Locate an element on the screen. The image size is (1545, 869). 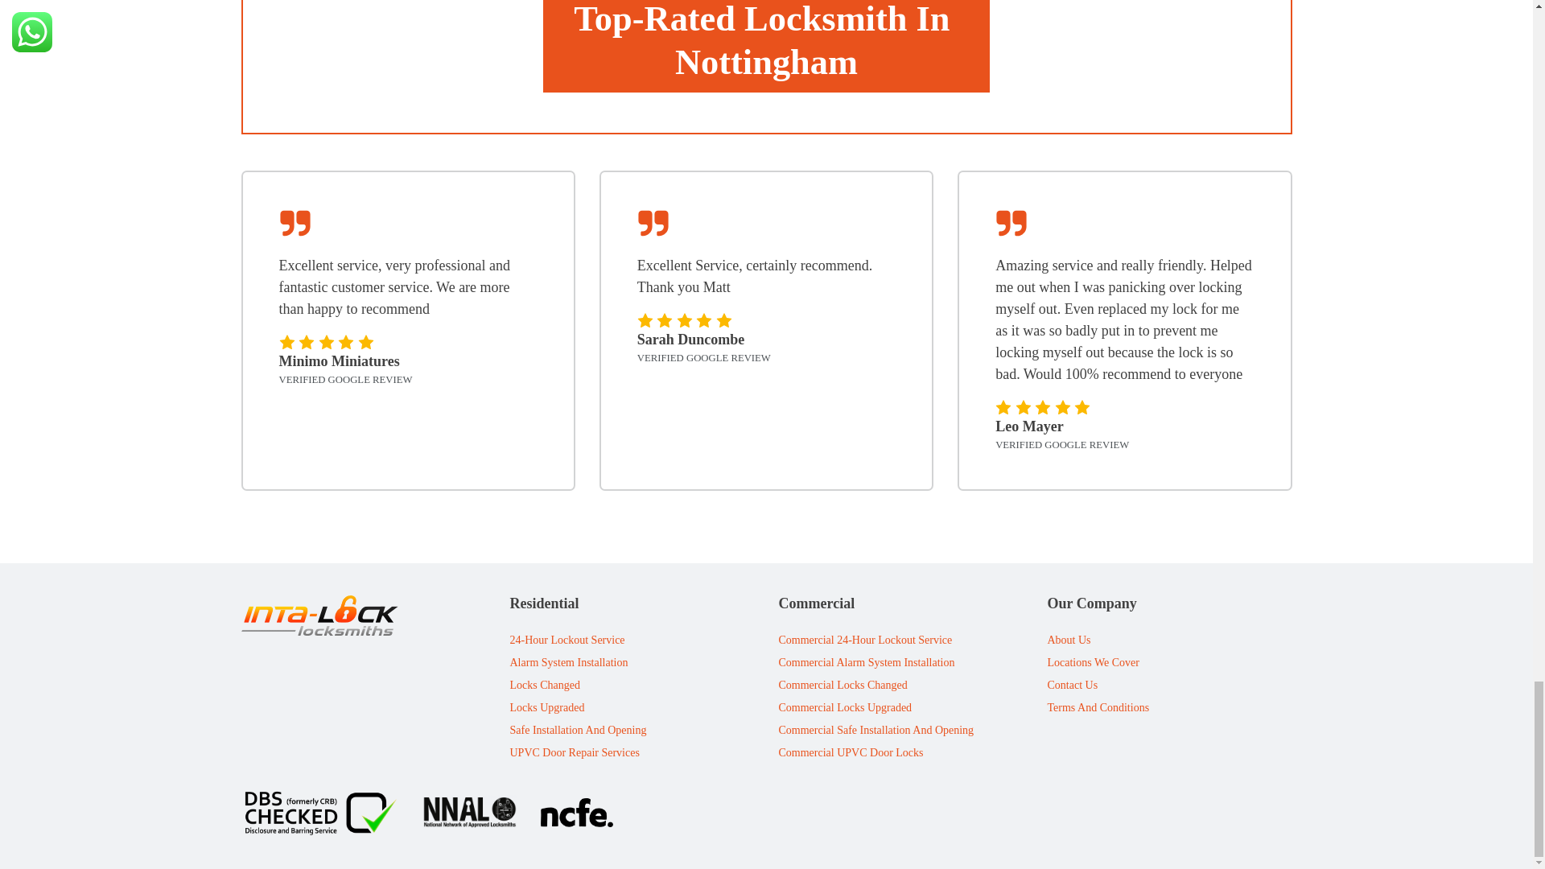
Contact Us is located at coordinates (1098, 686).